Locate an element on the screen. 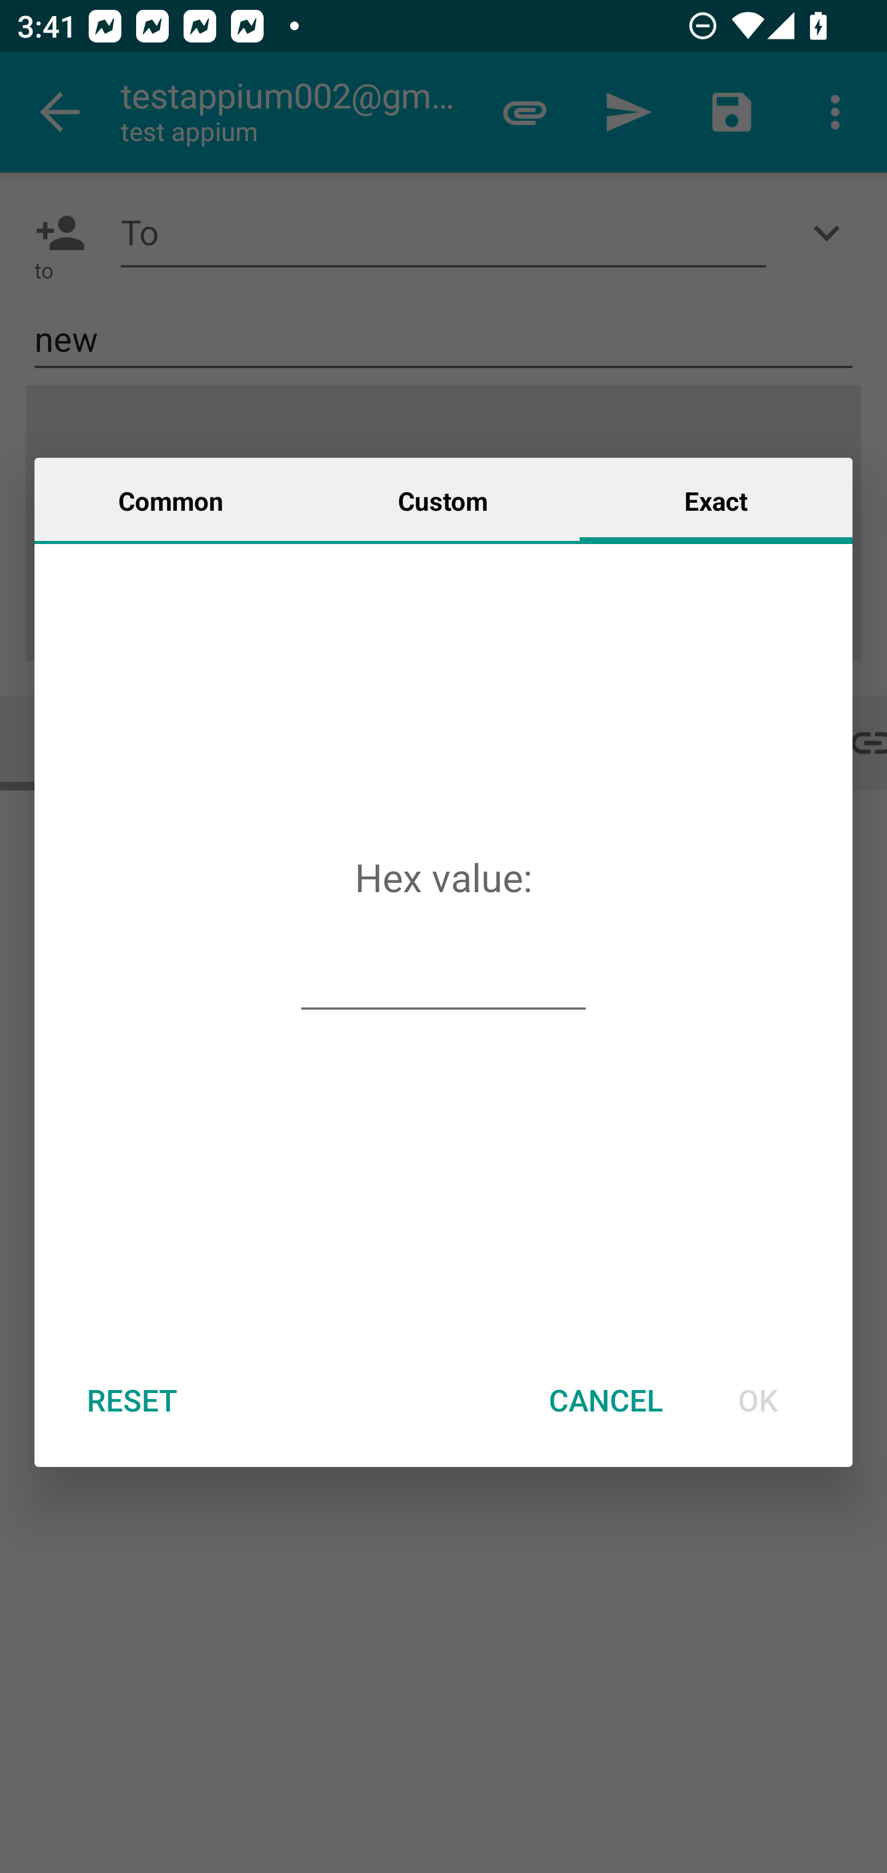 The height and width of the screenshot is (1873, 887). Exact is located at coordinates (716, 500).